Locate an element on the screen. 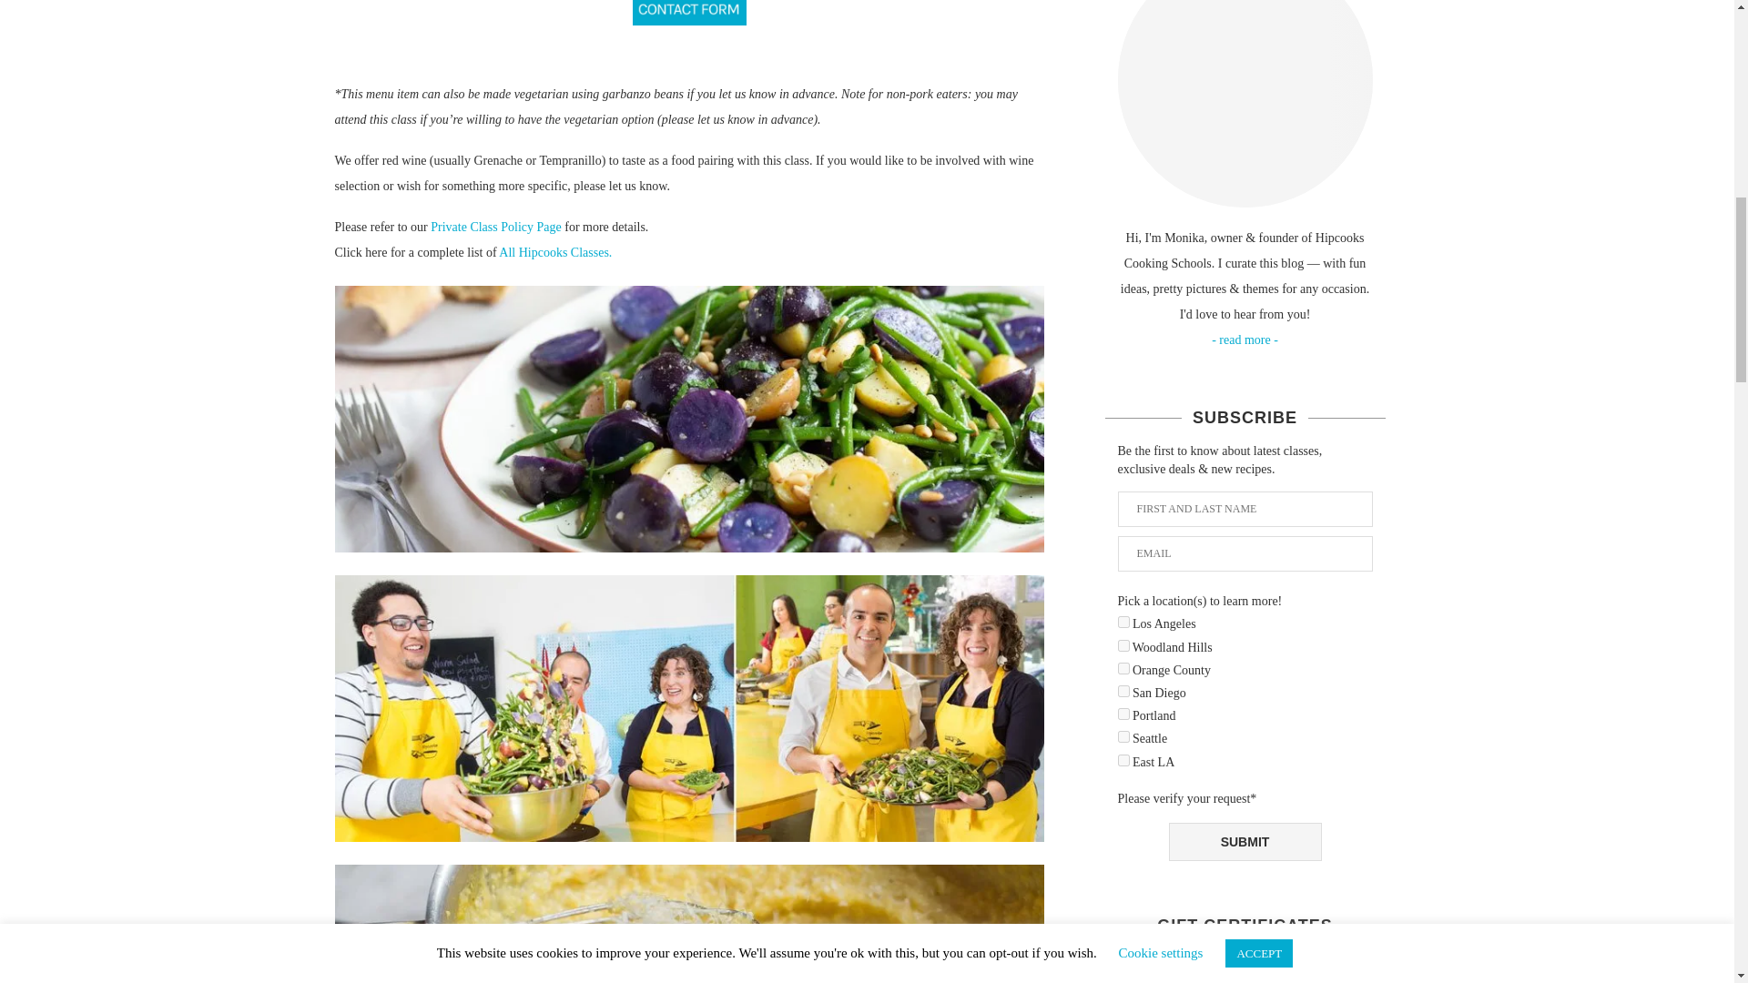 The image size is (1748, 983). East LA is located at coordinates (1123, 761).